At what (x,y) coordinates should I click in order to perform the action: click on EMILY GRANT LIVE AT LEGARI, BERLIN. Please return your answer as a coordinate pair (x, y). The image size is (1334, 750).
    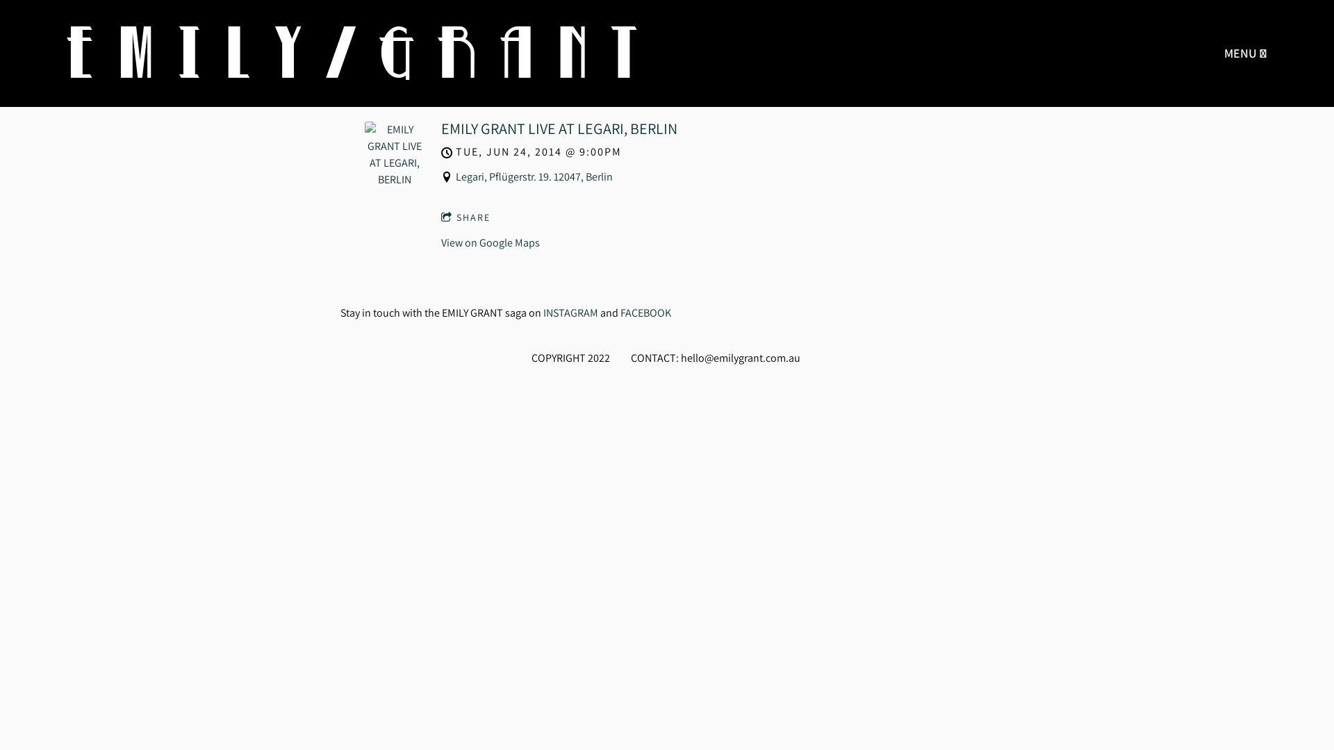
    Looking at the image, I should click on (395, 179).